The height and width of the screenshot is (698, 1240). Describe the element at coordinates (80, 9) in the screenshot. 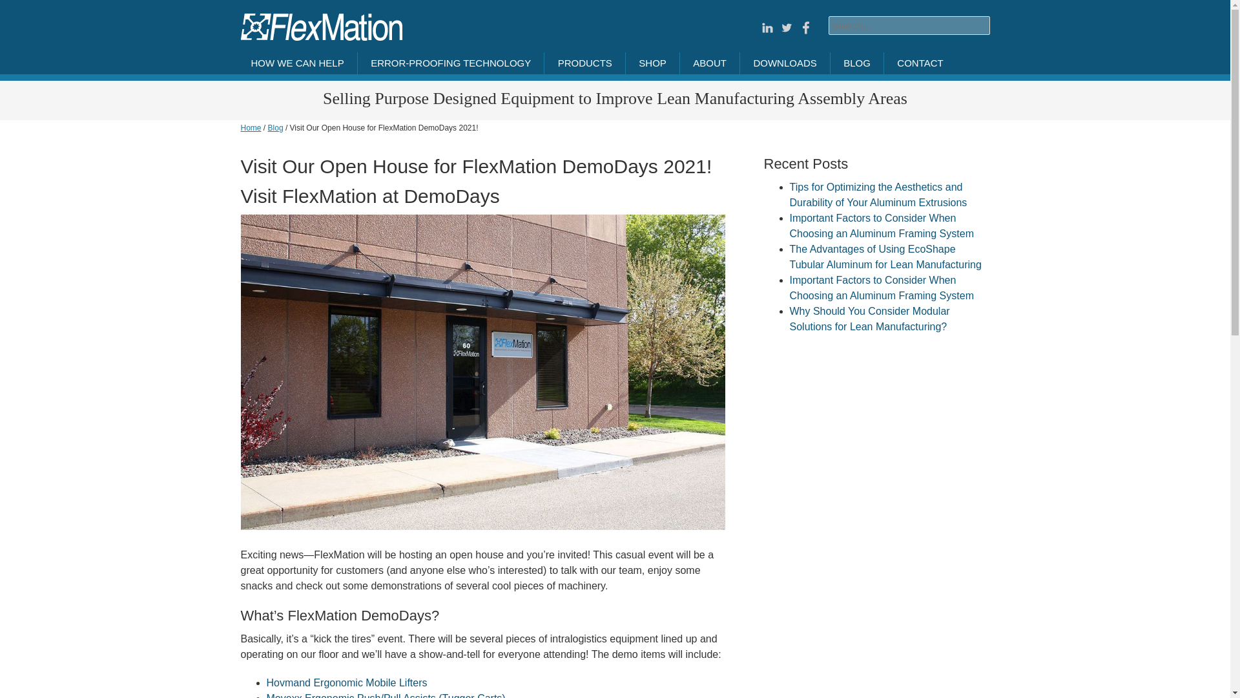

I see `Search` at that location.